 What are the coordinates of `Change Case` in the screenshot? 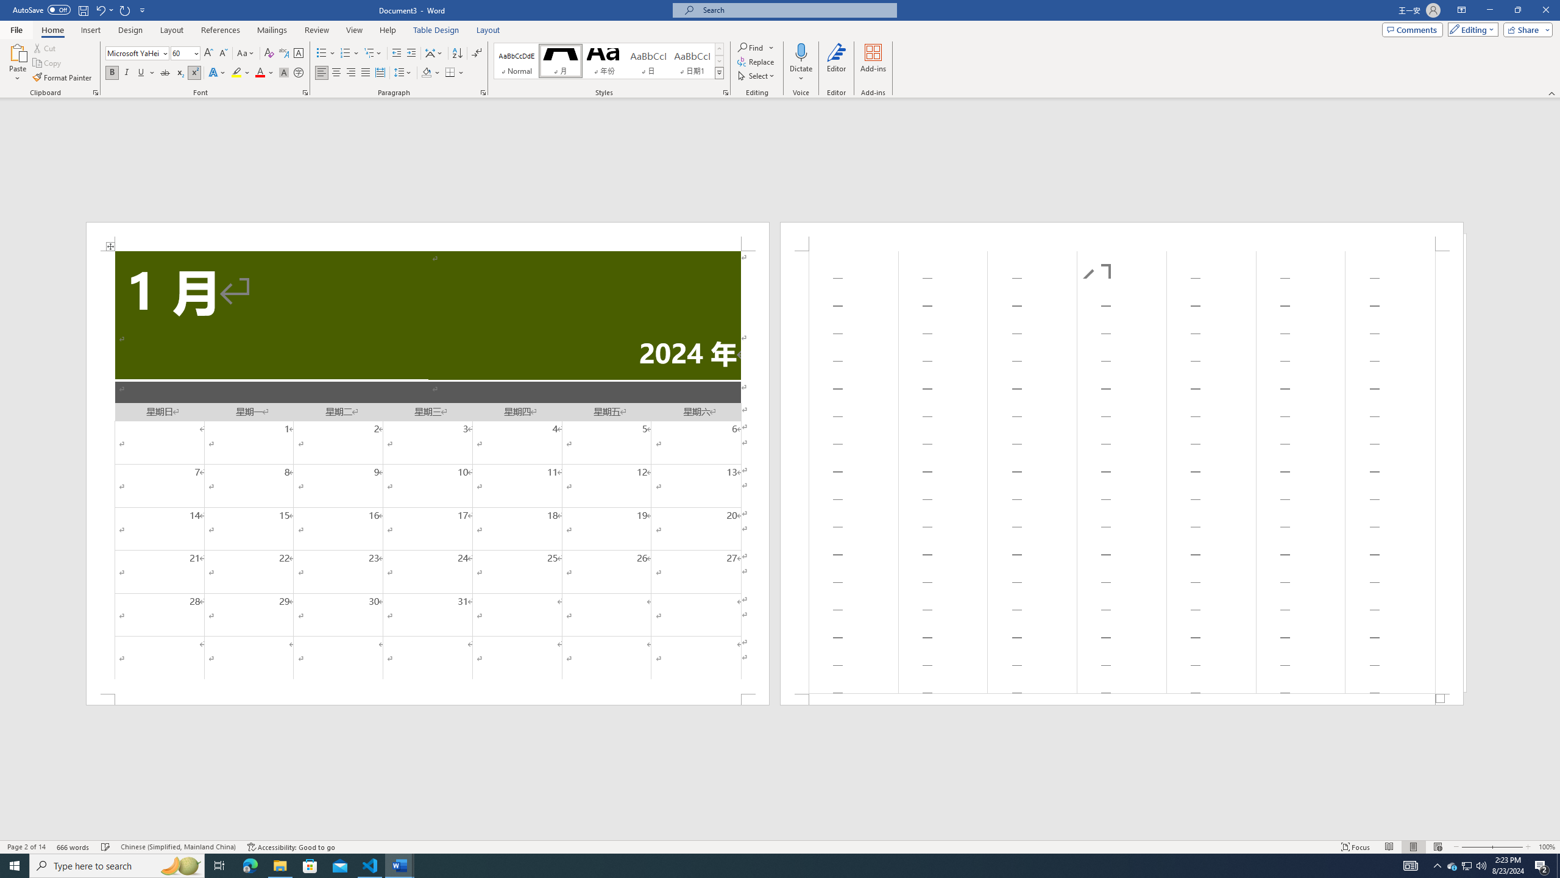 It's located at (246, 54).